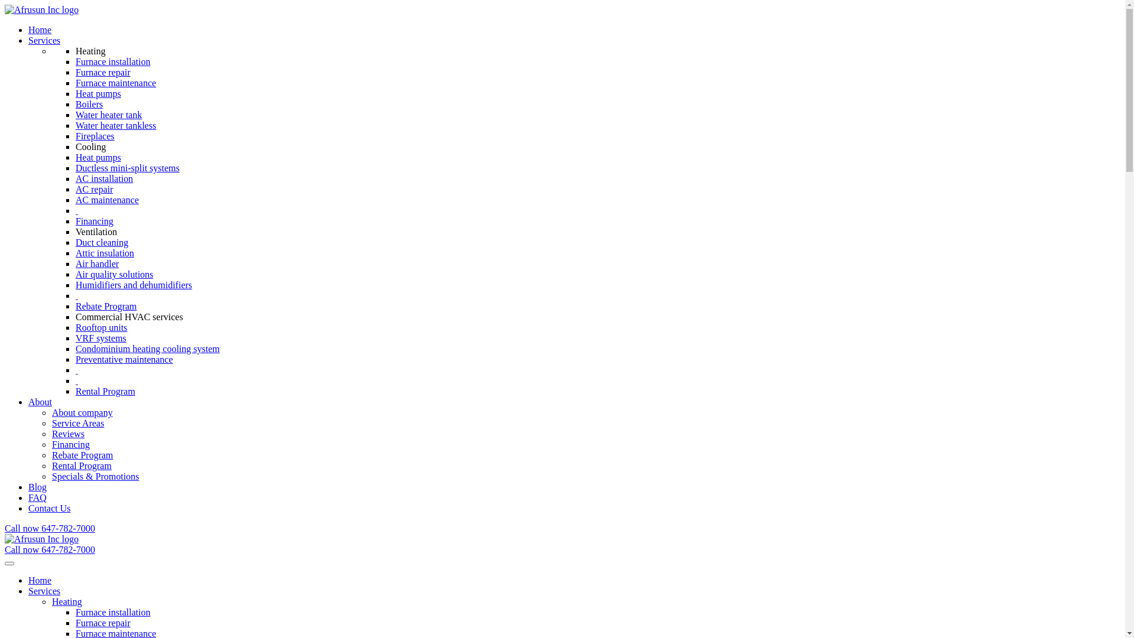  What do you see at coordinates (78, 423) in the screenshot?
I see `Service Areas` at bounding box center [78, 423].